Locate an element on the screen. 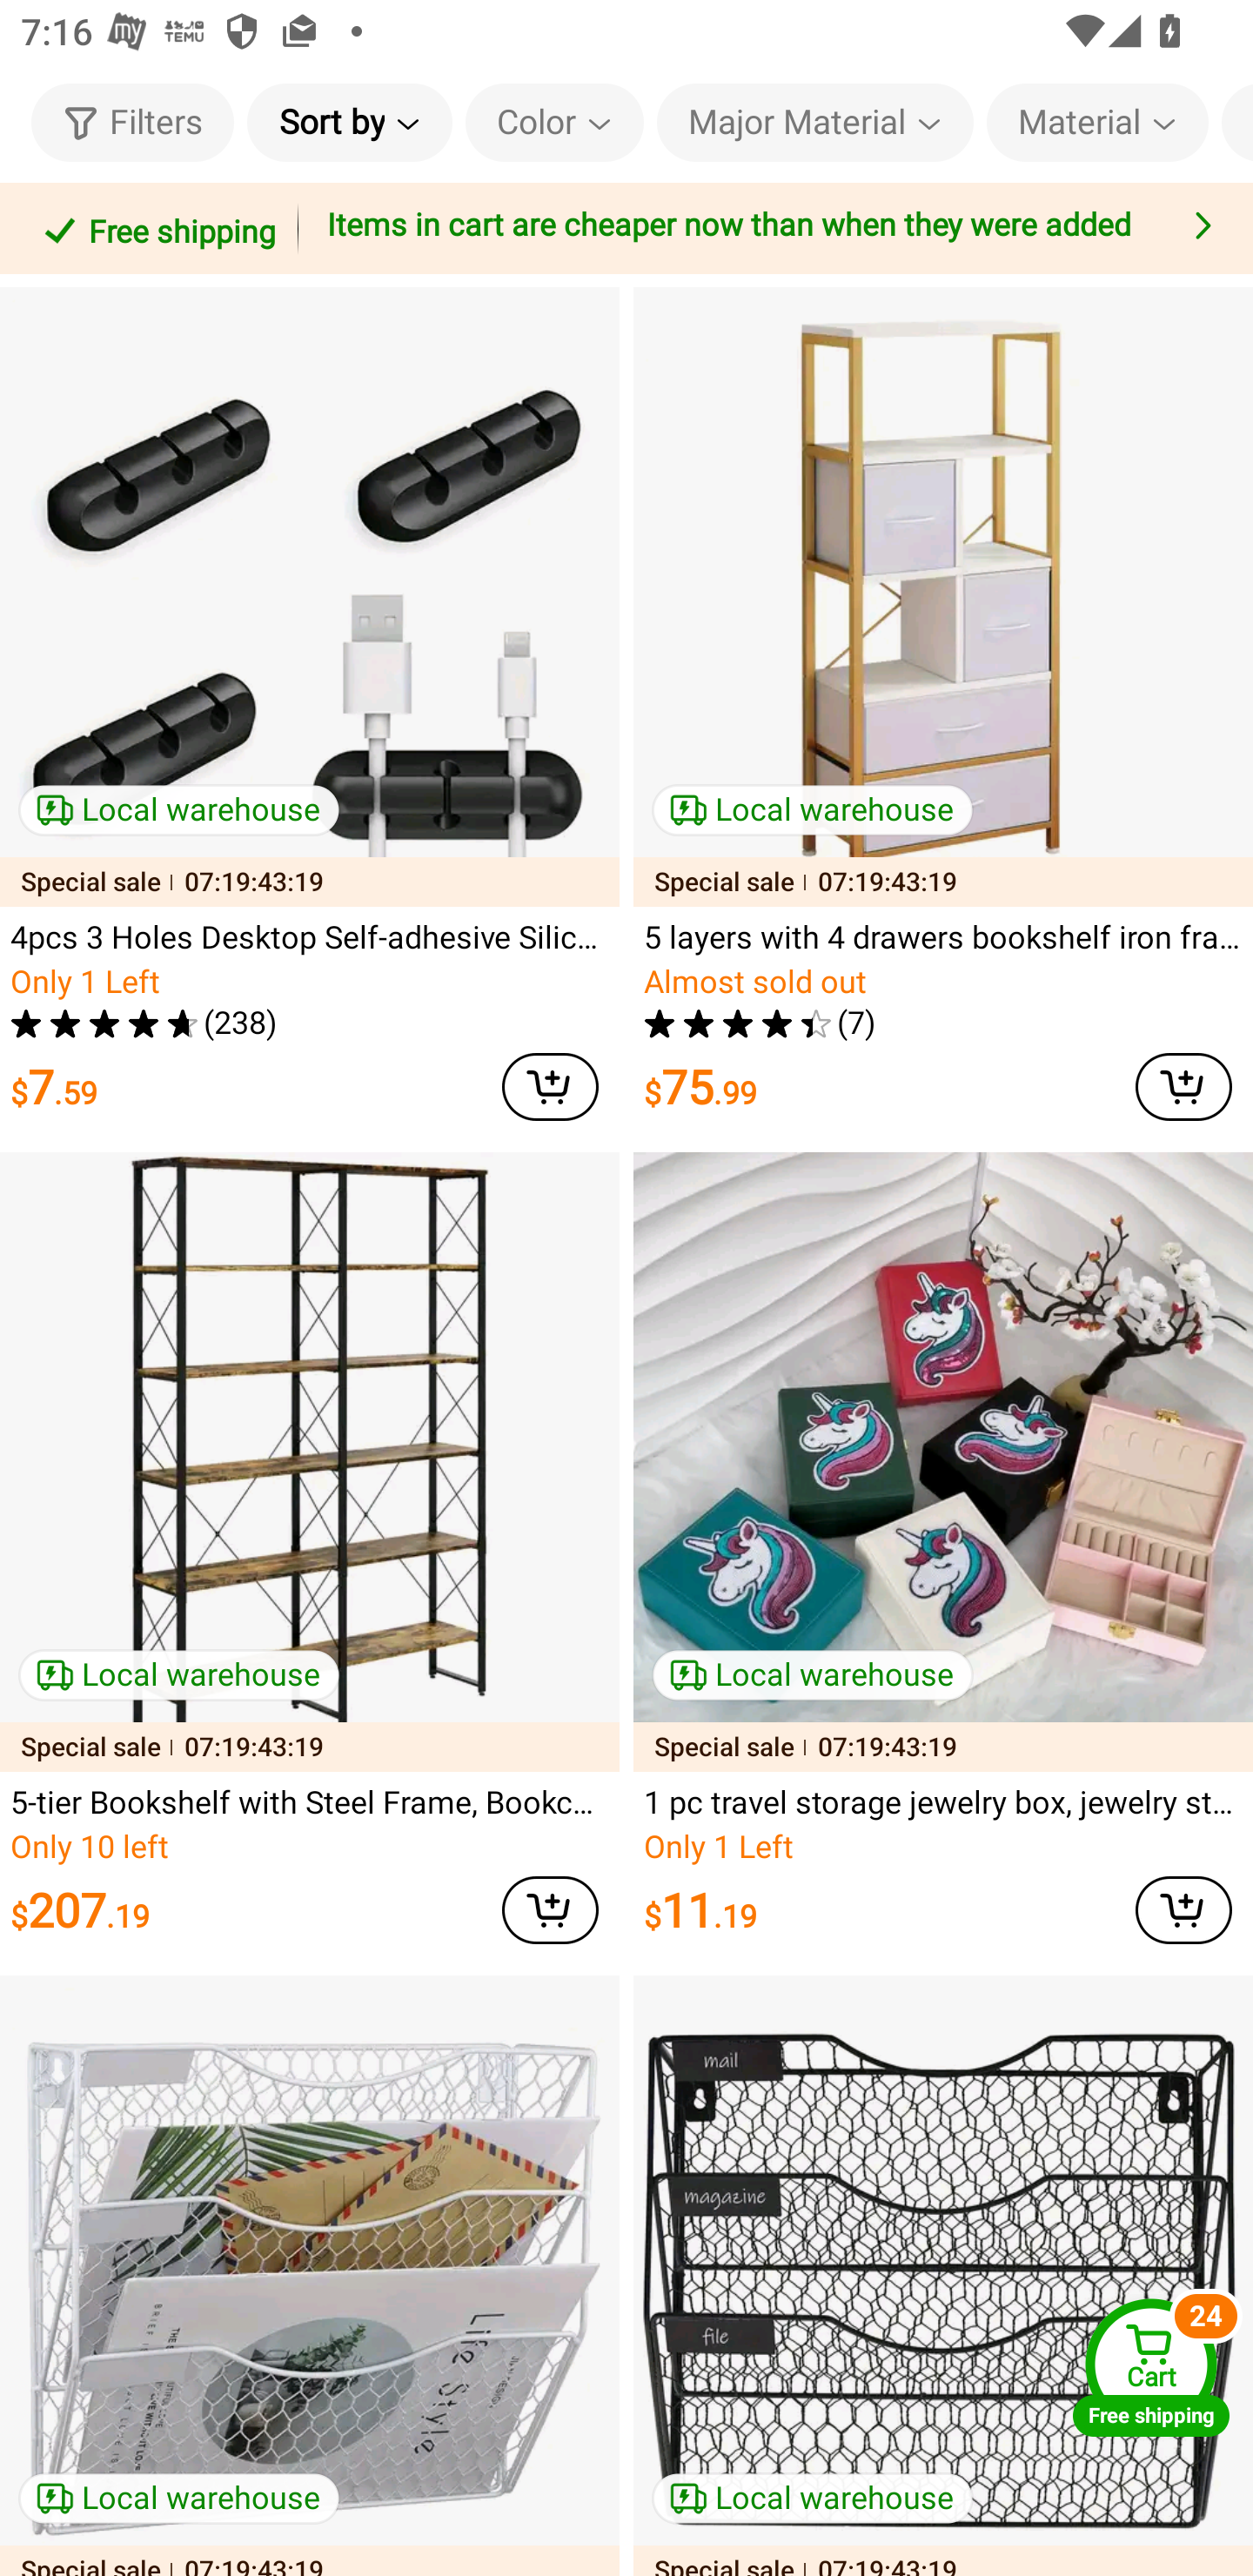 The height and width of the screenshot is (2576, 1253). Sort by is located at coordinates (349, 122).